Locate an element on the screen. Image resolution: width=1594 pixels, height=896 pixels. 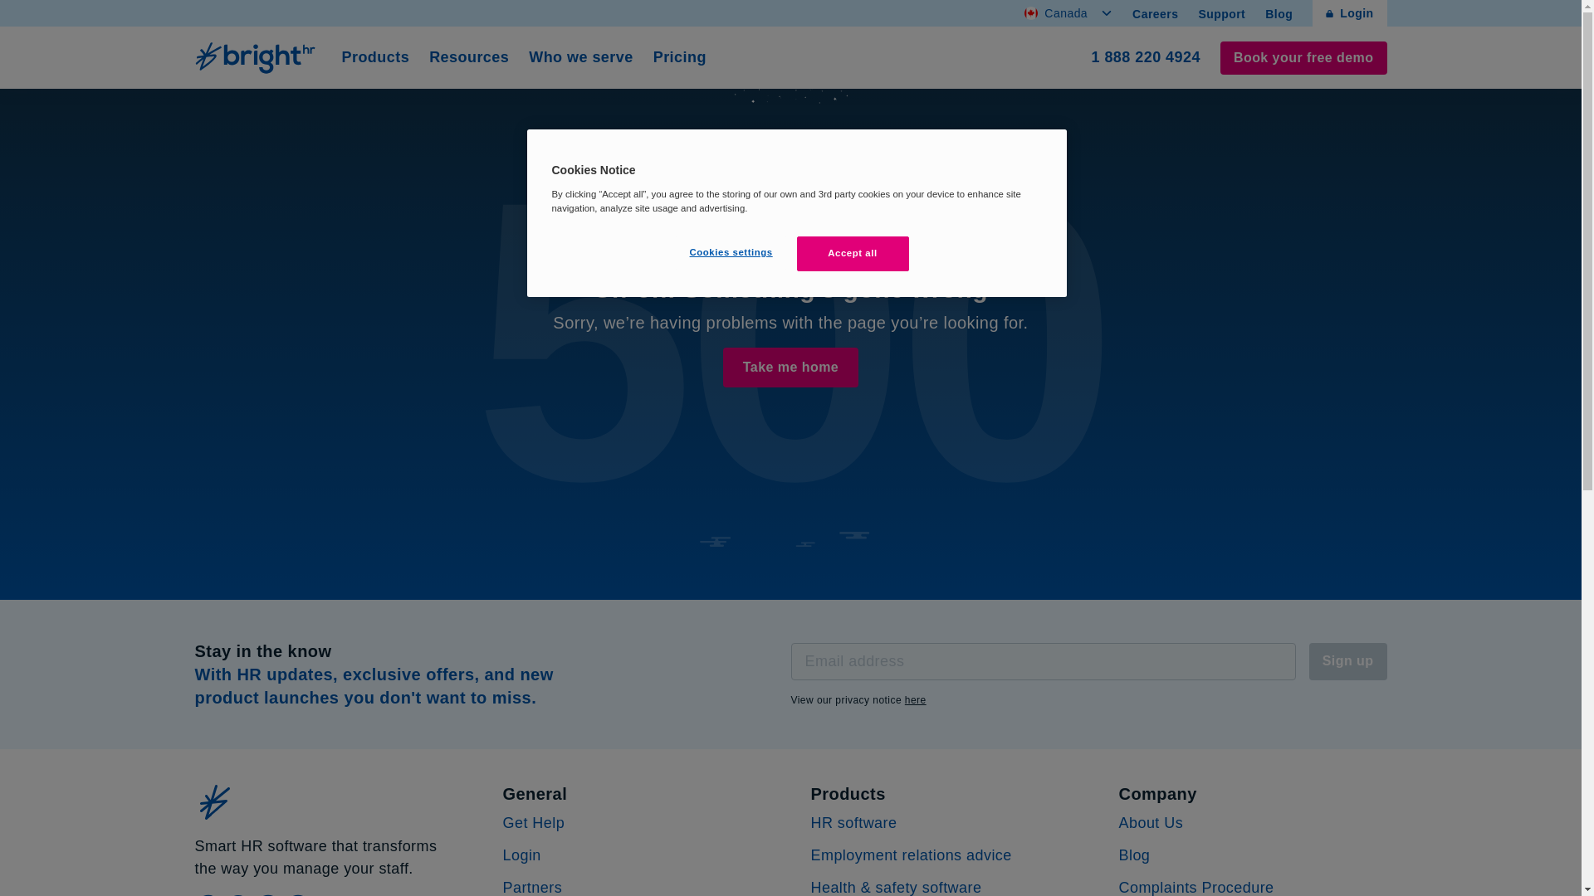
Employment relations advice is located at coordinates (910, 855).